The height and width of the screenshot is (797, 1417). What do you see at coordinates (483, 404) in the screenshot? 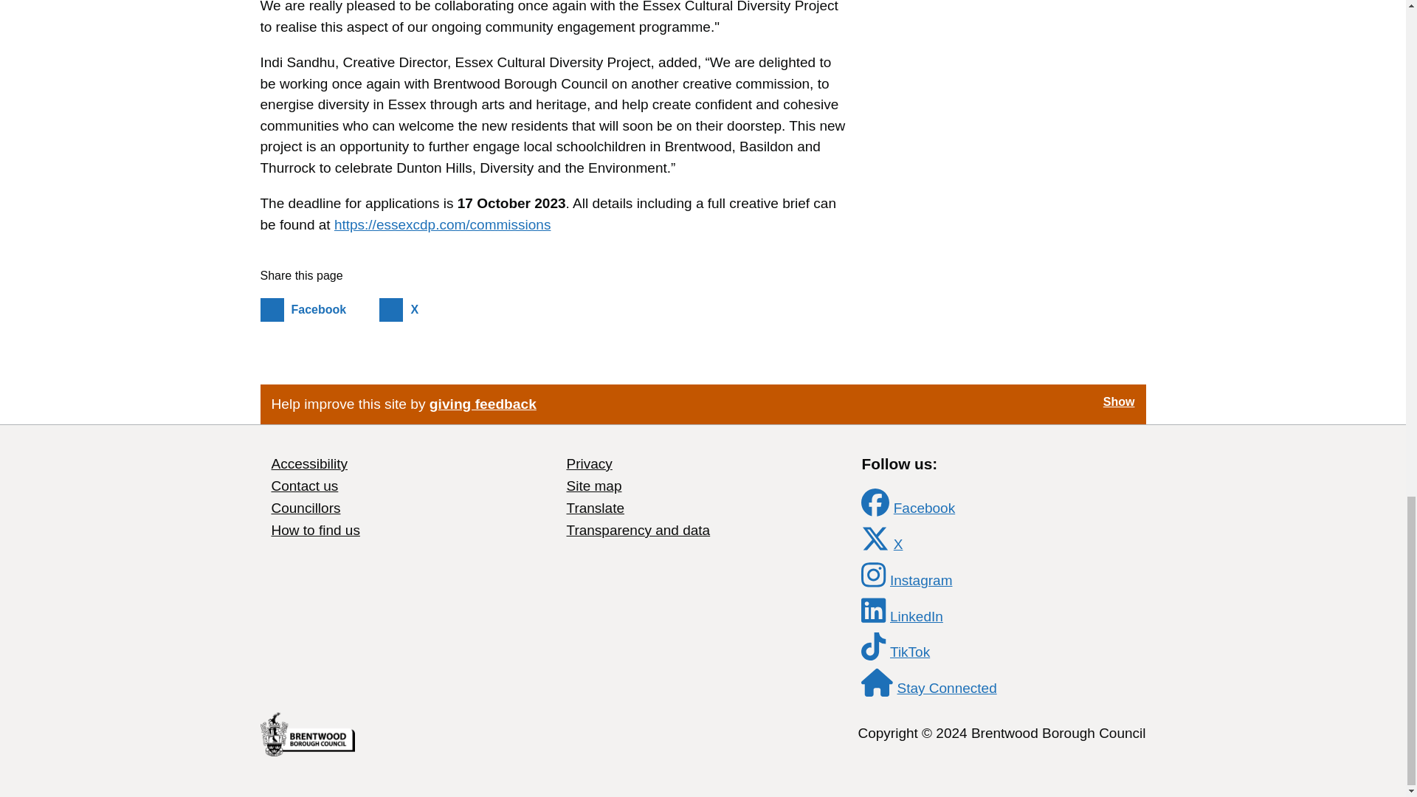
I see `Follow us on Instagram` at bounding box center [483, 404].